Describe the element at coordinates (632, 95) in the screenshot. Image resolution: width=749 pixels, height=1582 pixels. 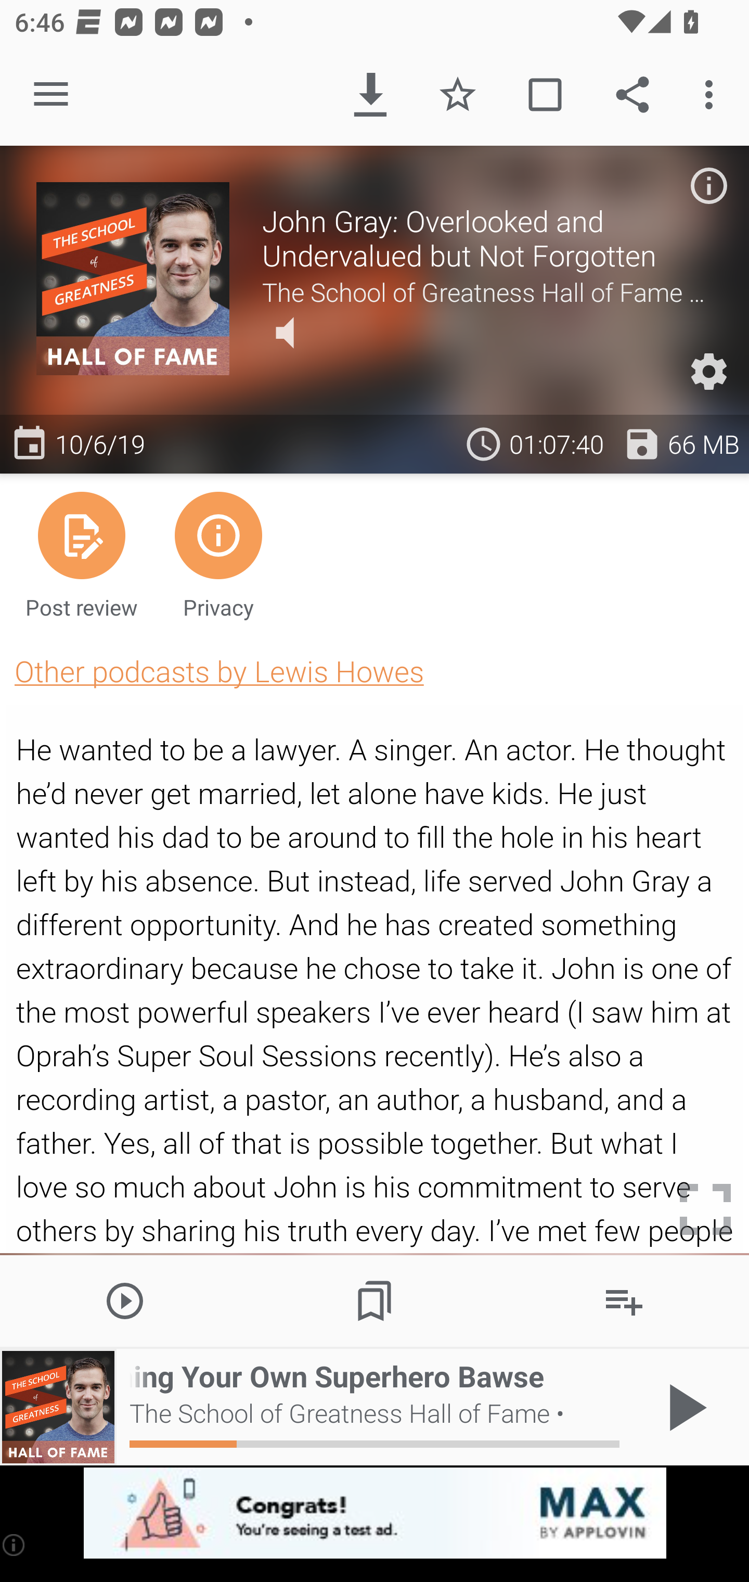
I see `Share` at that location.